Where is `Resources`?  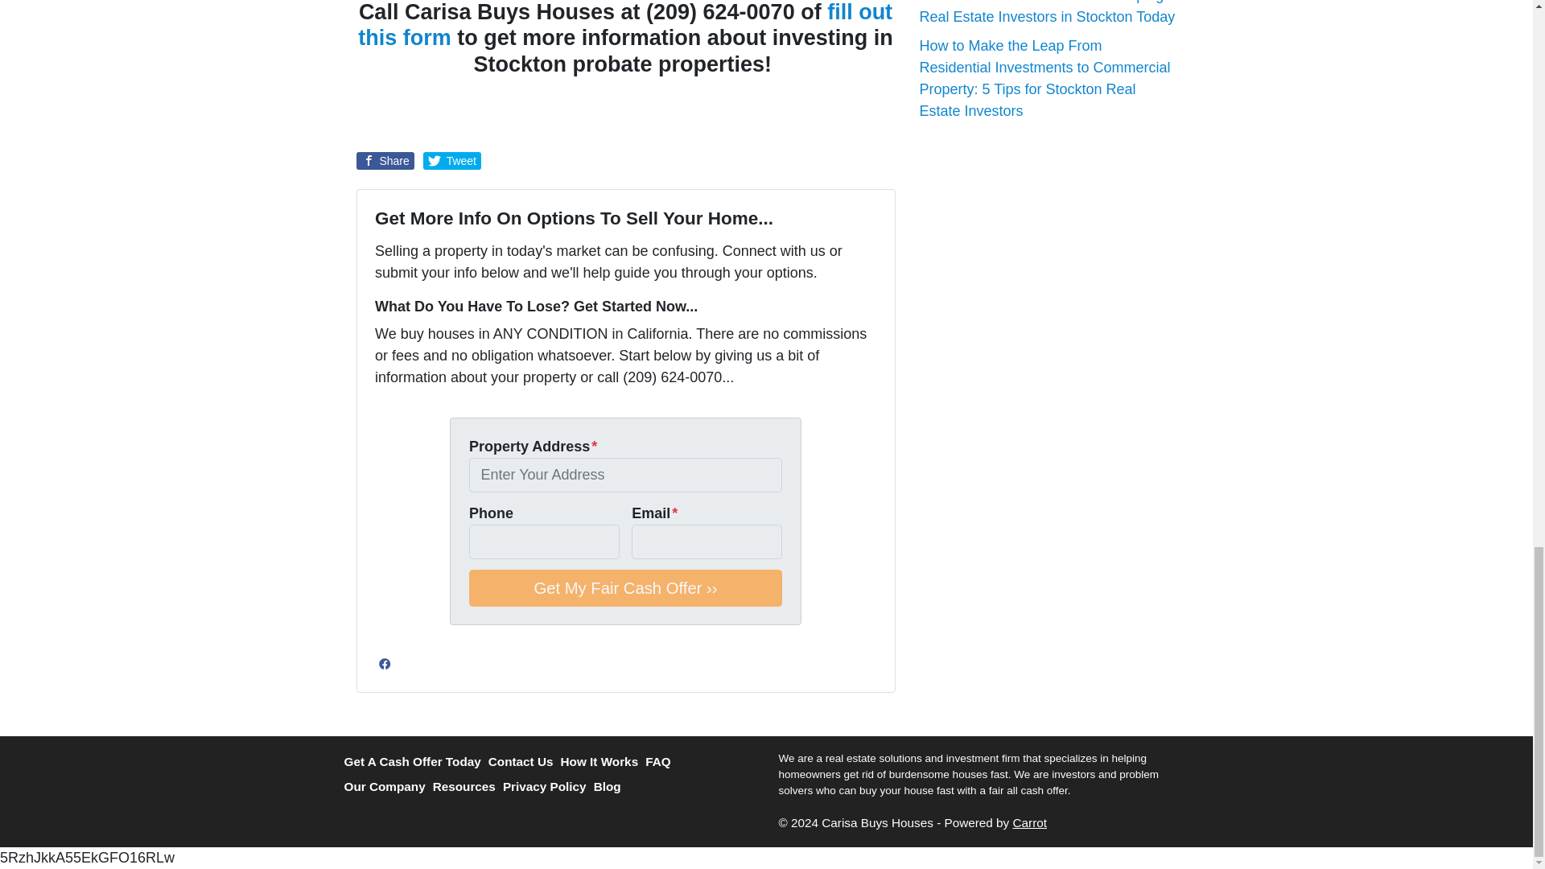 Resources is located at coordinates (468, 787).